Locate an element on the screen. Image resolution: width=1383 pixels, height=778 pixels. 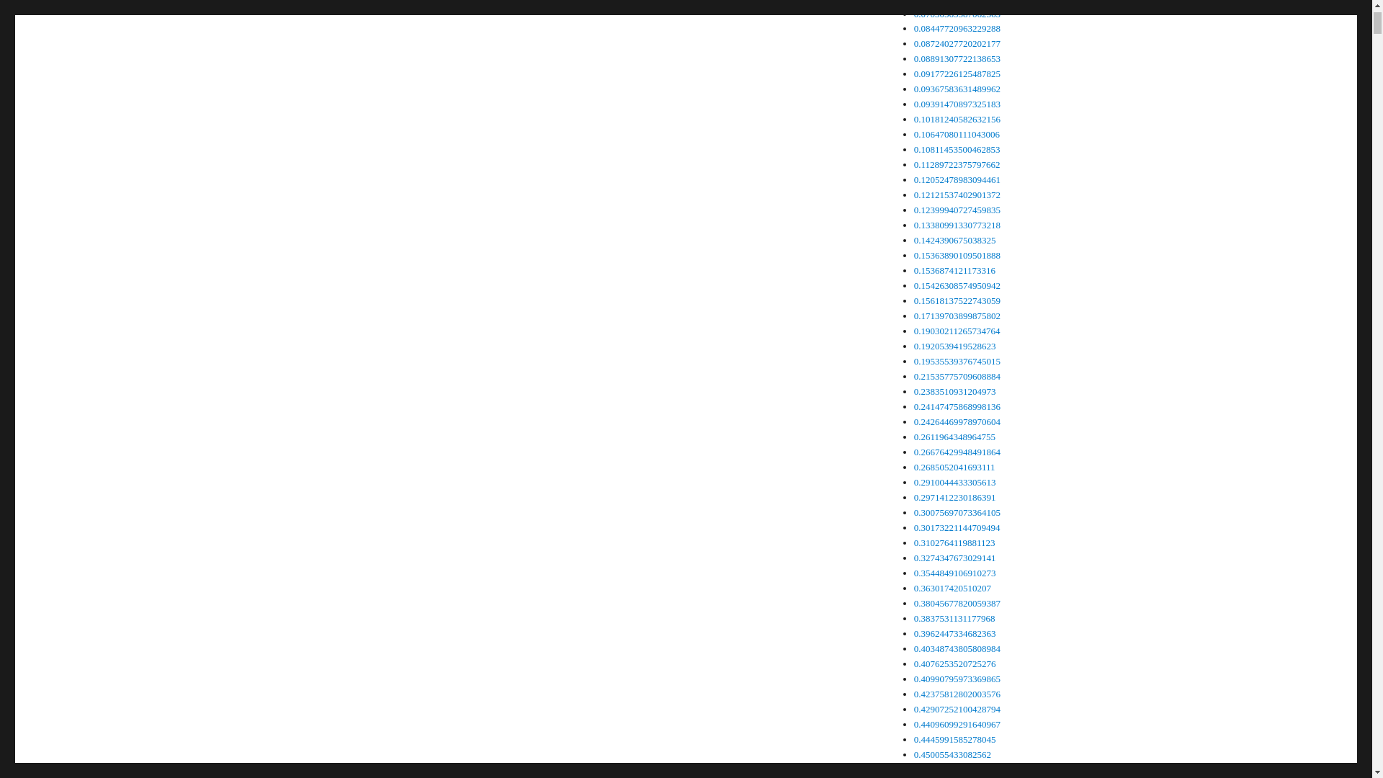
0.10181240582632156 is located at coordinates (957, 118).